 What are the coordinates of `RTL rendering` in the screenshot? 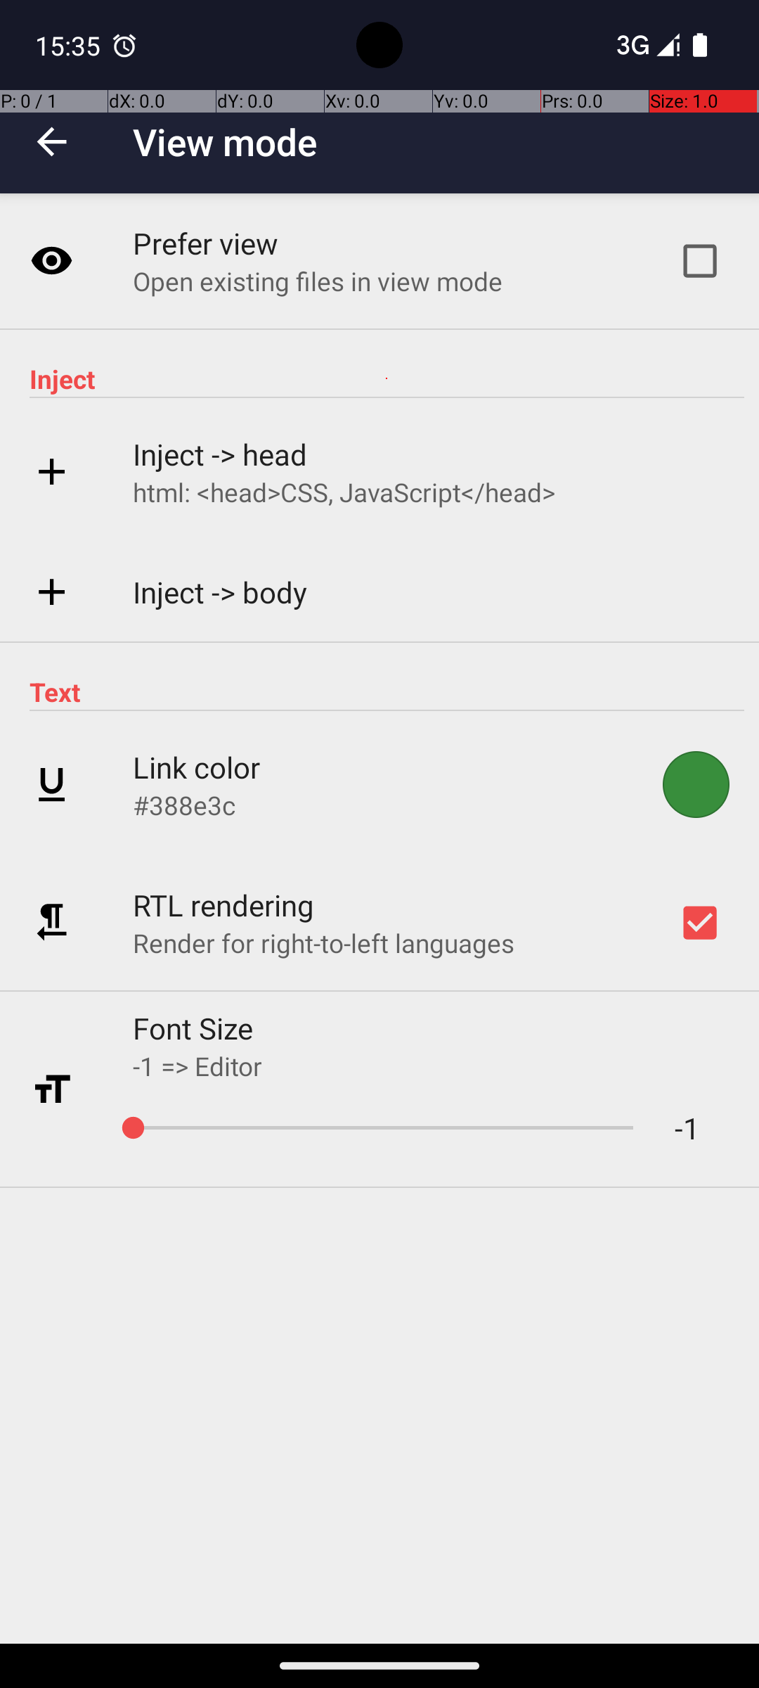 It's located at (223, 904).